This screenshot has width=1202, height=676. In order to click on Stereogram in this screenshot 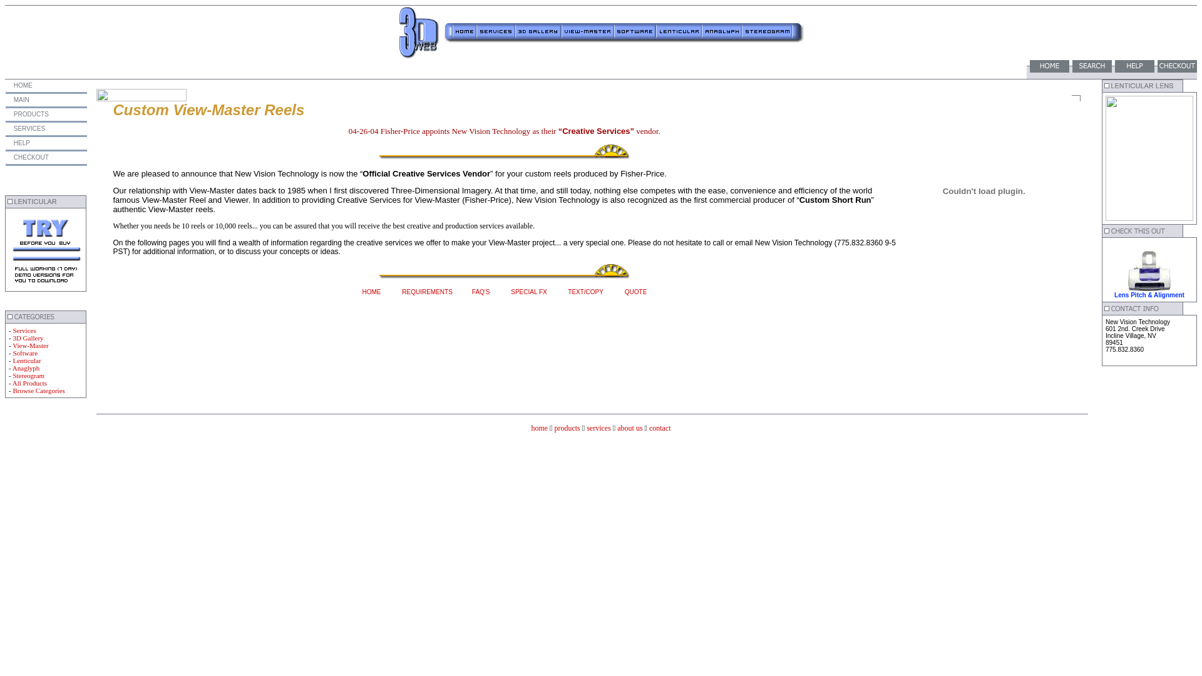, I will do `click(29, 376)`.